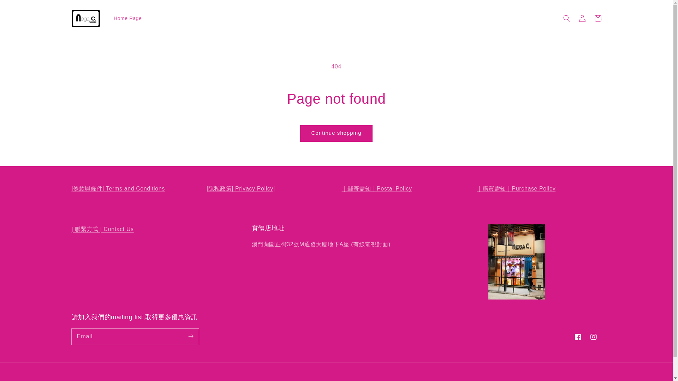 Image resolution: width=678 pixels, height=381 pixels. I want to click on Facebook, so click(578, 337).